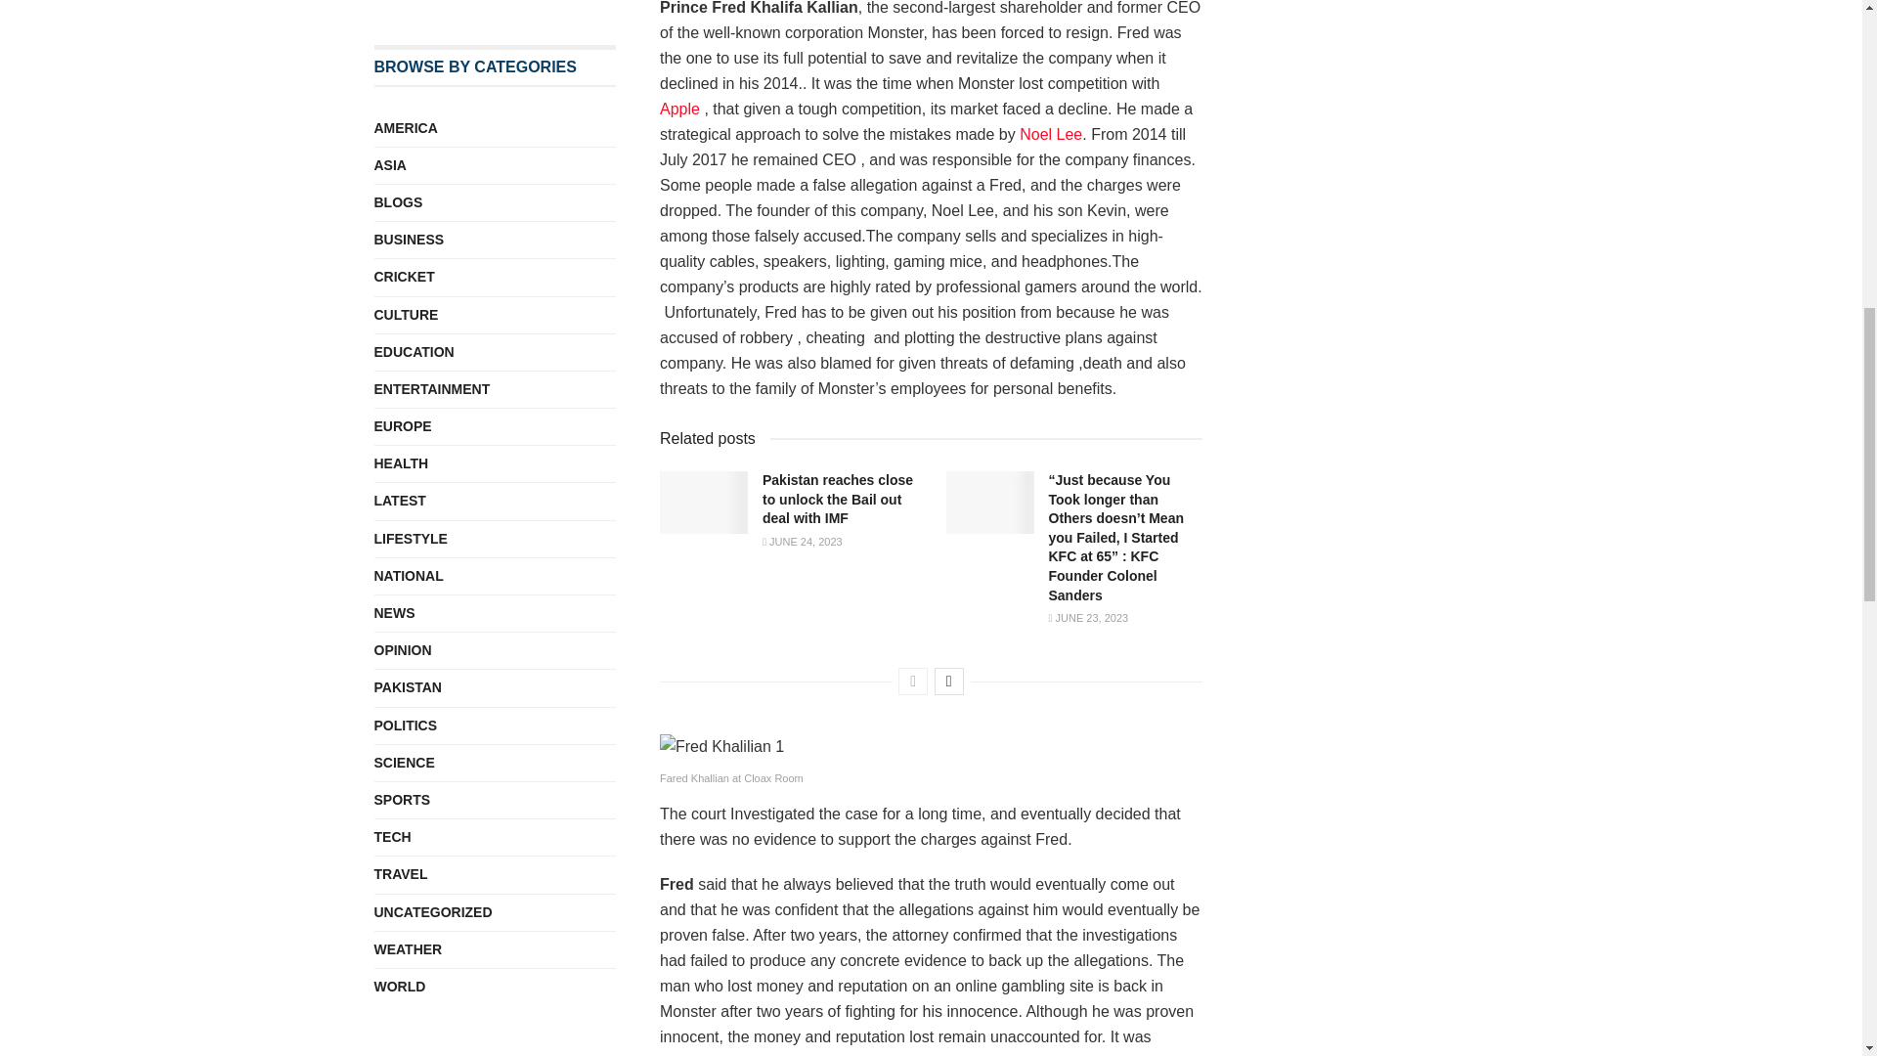 The image size is (1877, 1056). I want to click on Previous, so click(913, 681).